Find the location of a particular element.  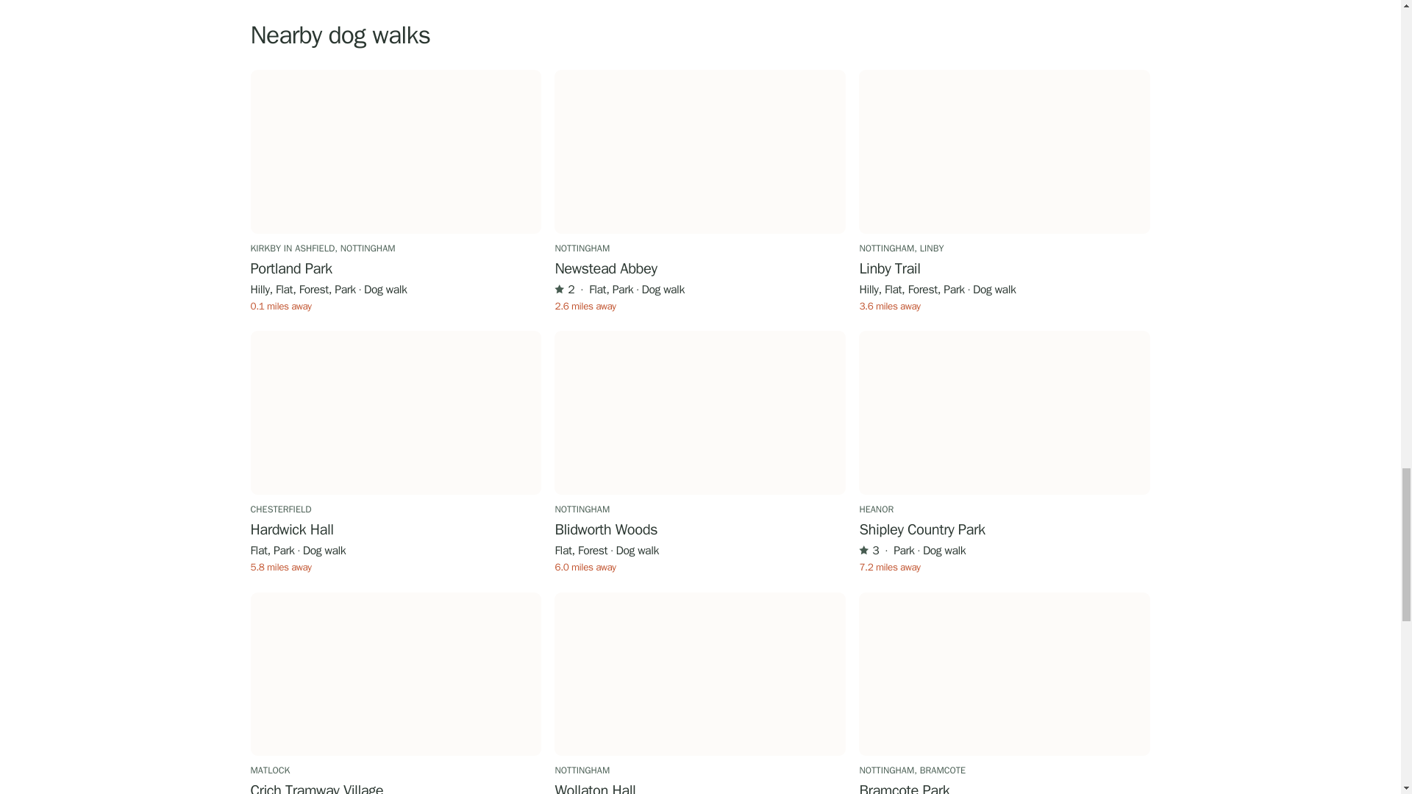

Dog walk at Bramcote Park is located at coordinates (1005, 674).